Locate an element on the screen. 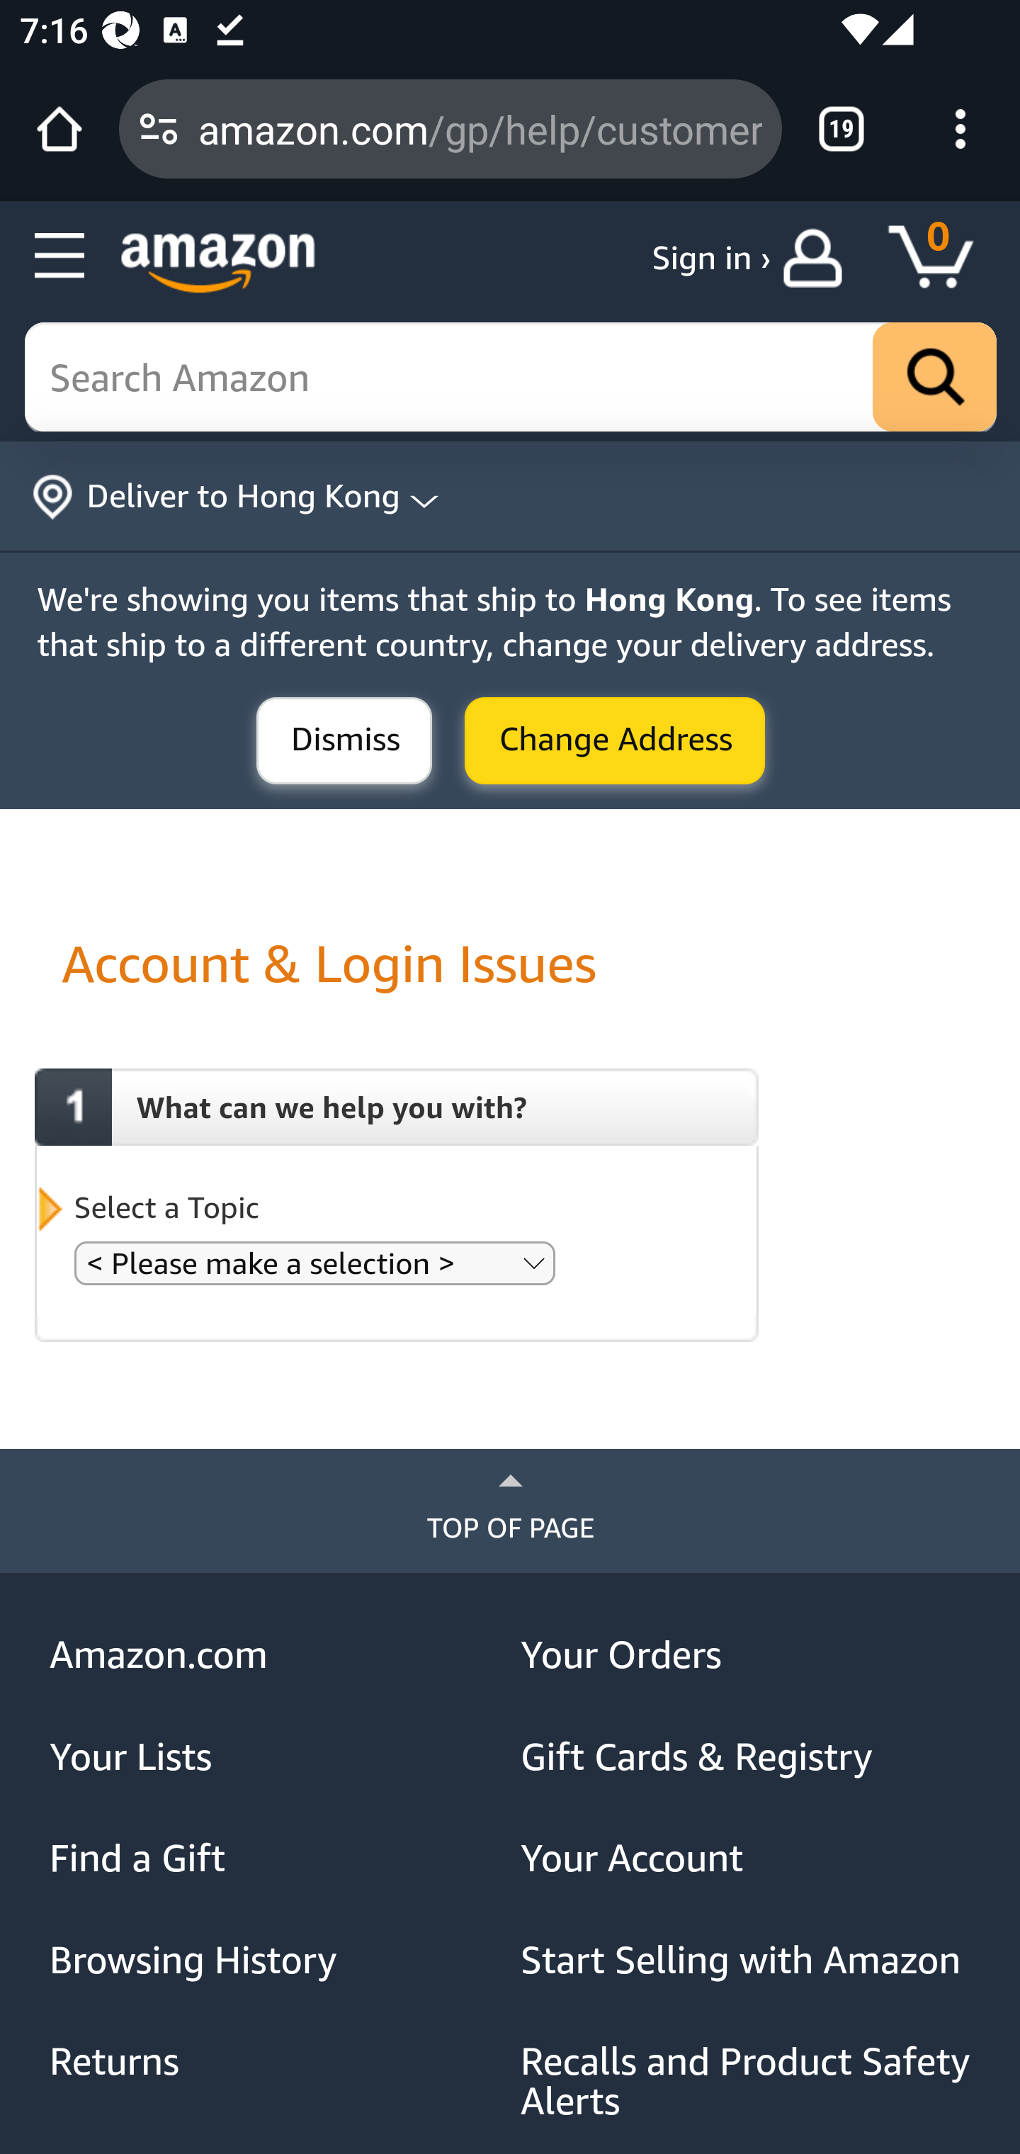  Browsing History is located at coordinates (276, 1960).